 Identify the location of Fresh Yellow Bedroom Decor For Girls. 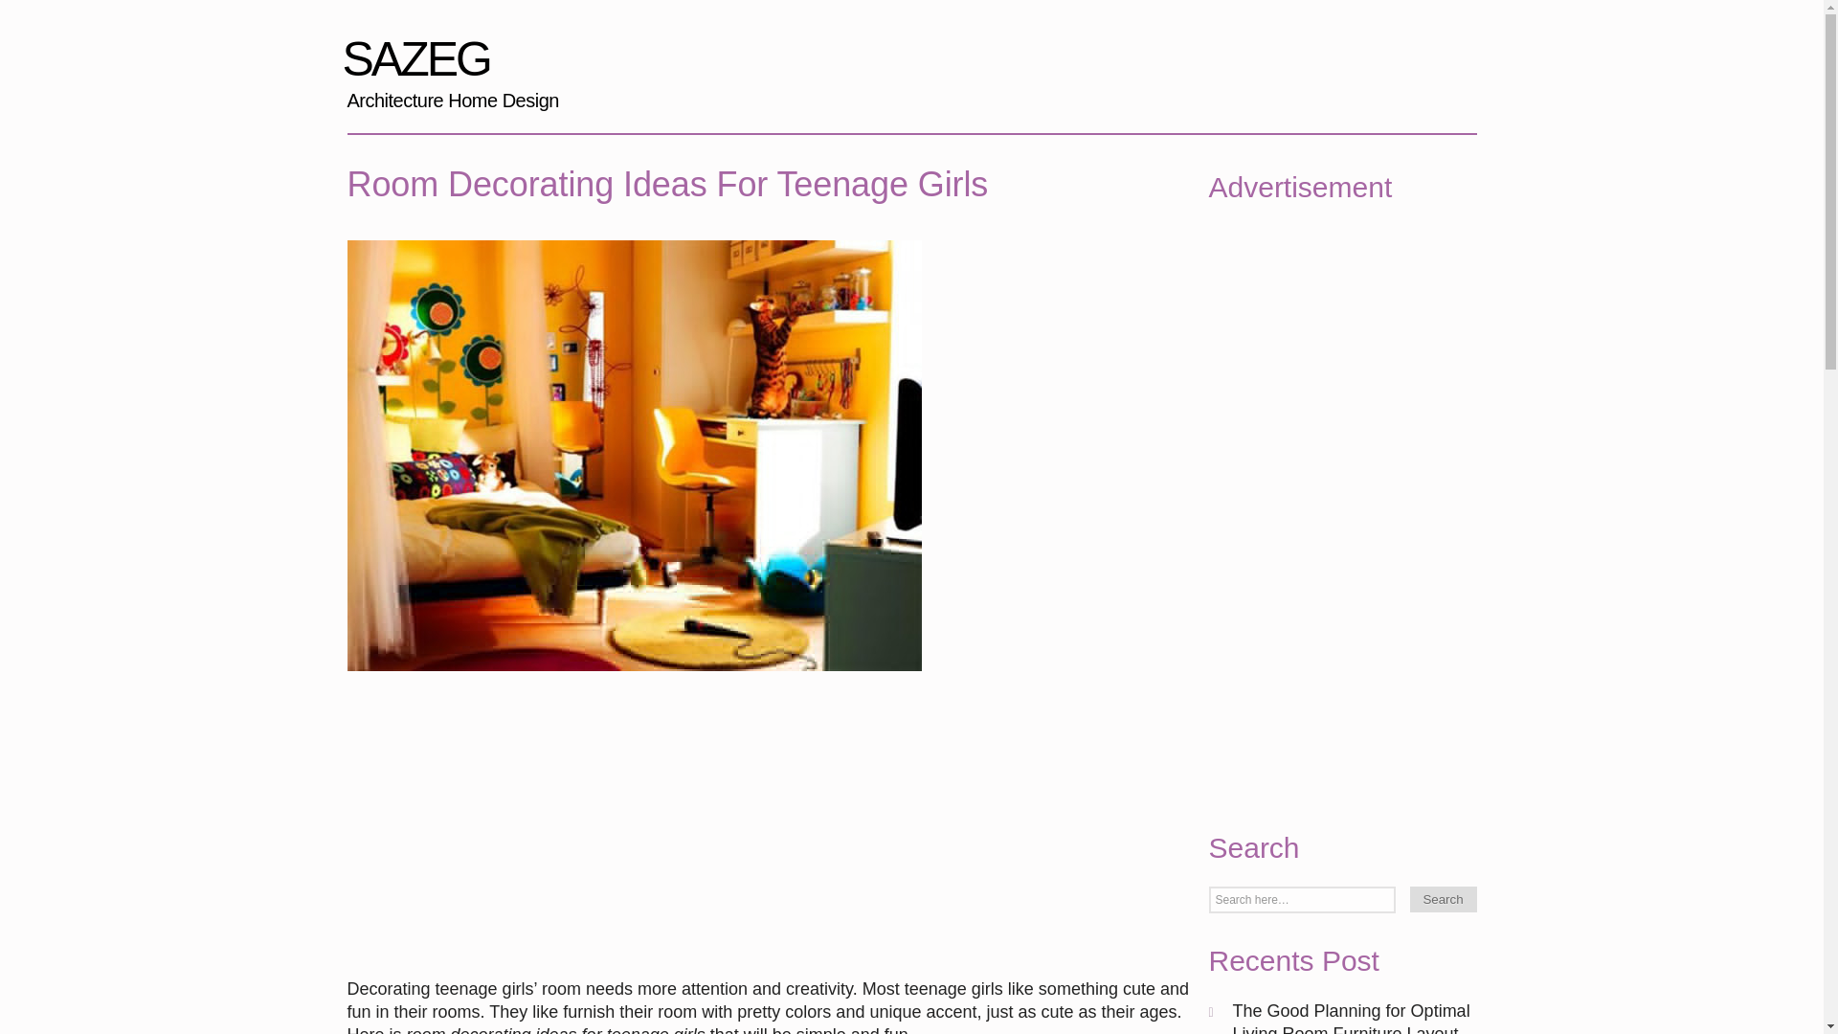
(634, 680).